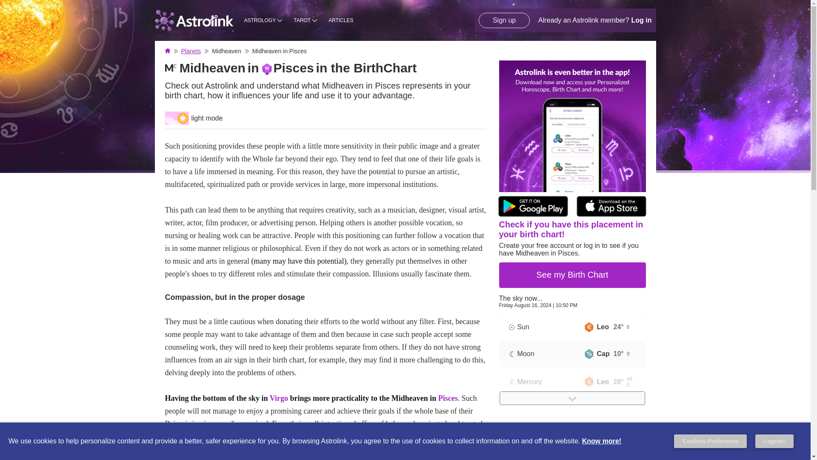 The height and width of the screenshot is (460, 817). I want to click on TAROT, so click(306, 20).